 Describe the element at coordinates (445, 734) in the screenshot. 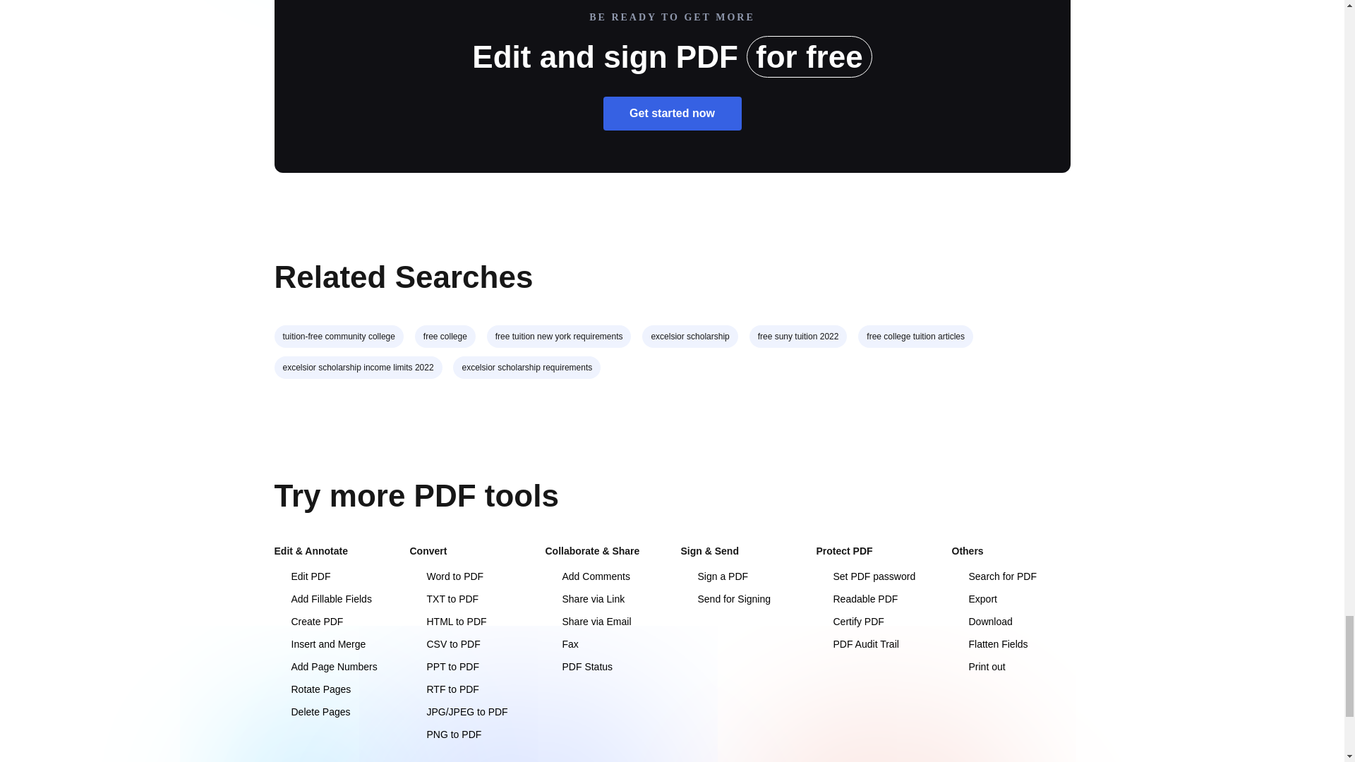

I see `PNG to PDF` at that location.